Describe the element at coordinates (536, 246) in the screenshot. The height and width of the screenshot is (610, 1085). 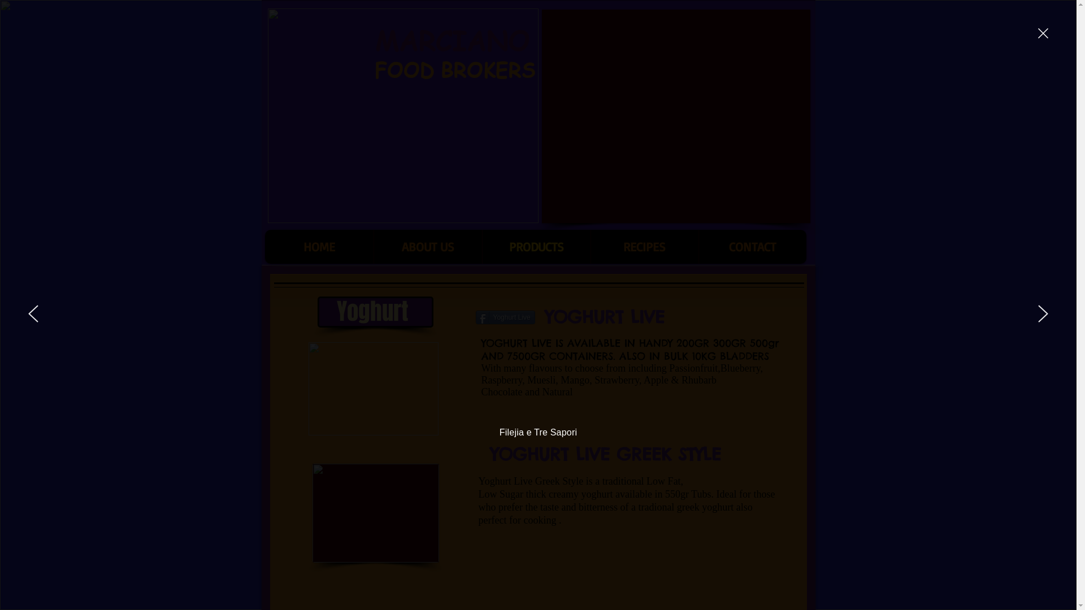
I see `PRODUCTS` at that location.